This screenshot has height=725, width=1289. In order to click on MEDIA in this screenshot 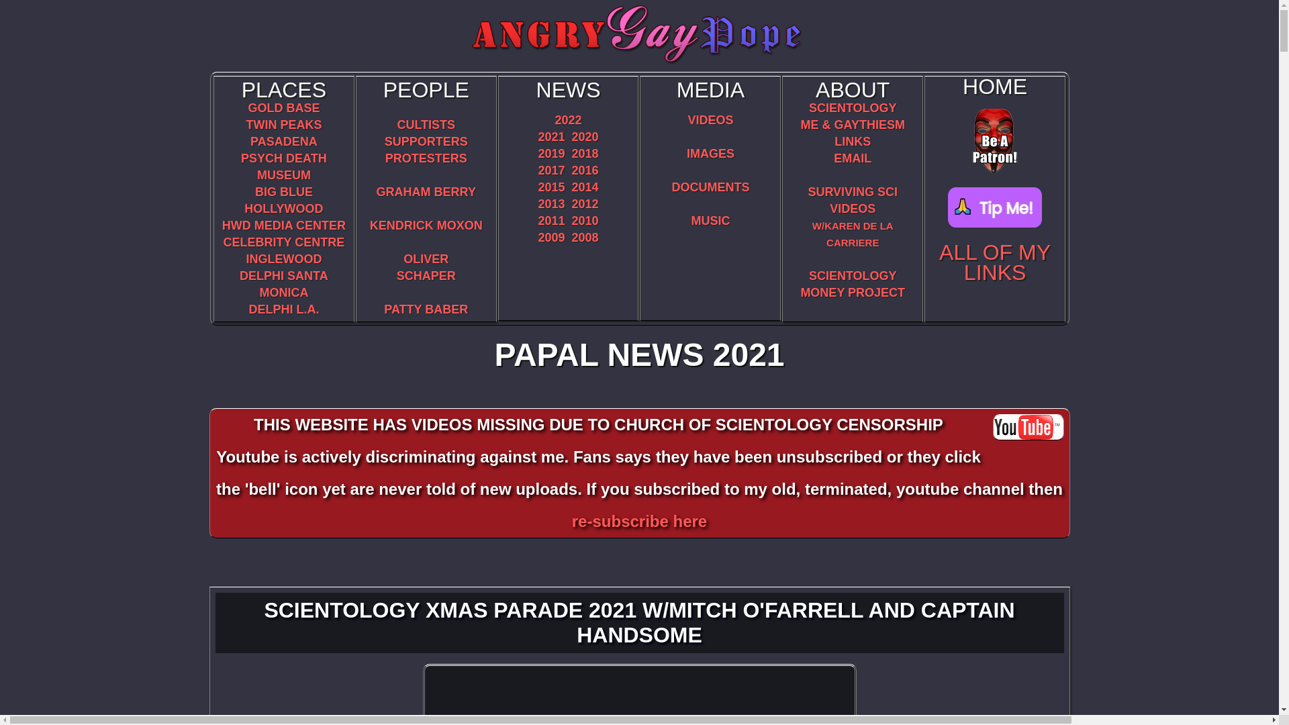, I will do `click(568, 90)`.